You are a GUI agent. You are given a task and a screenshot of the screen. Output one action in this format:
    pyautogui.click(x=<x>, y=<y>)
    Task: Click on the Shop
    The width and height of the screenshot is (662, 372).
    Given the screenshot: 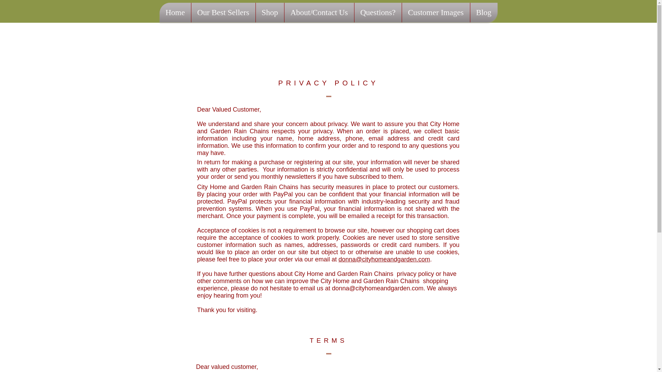 What is the action you would take?
    pyautogui.click(x=270, y=12)
    